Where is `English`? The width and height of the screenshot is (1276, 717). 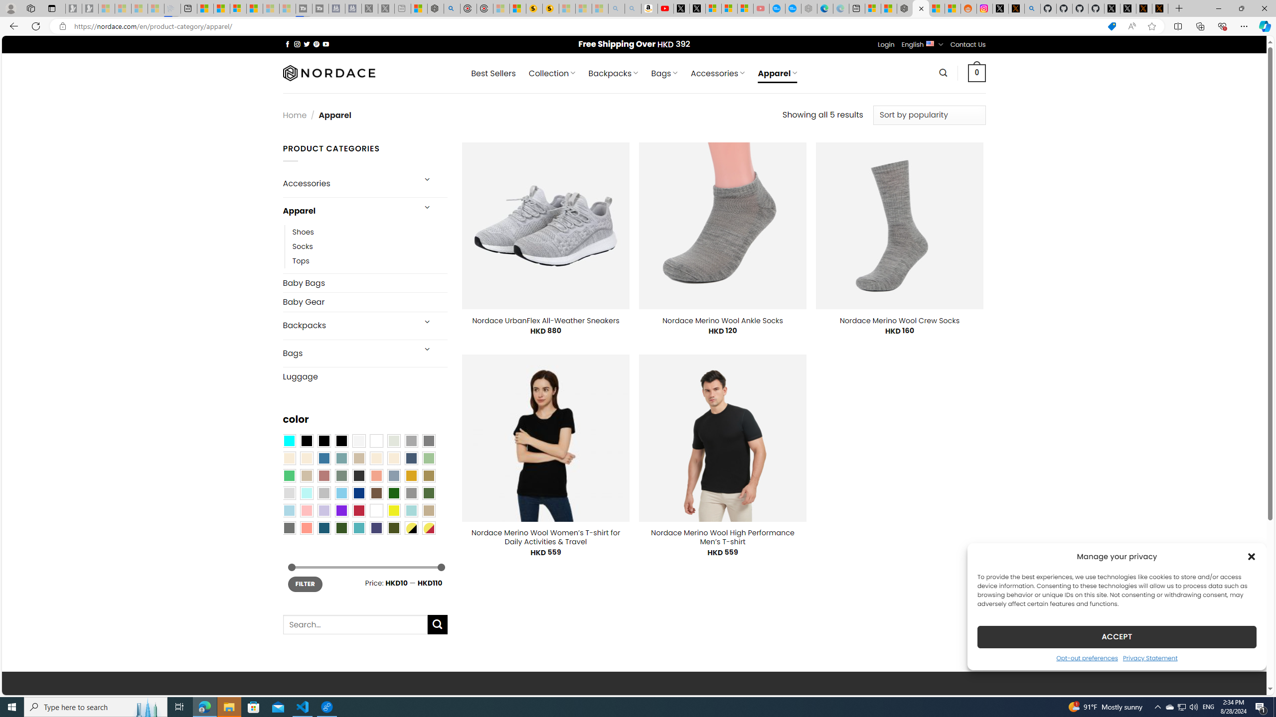 English is located at coordinates (930, 43).